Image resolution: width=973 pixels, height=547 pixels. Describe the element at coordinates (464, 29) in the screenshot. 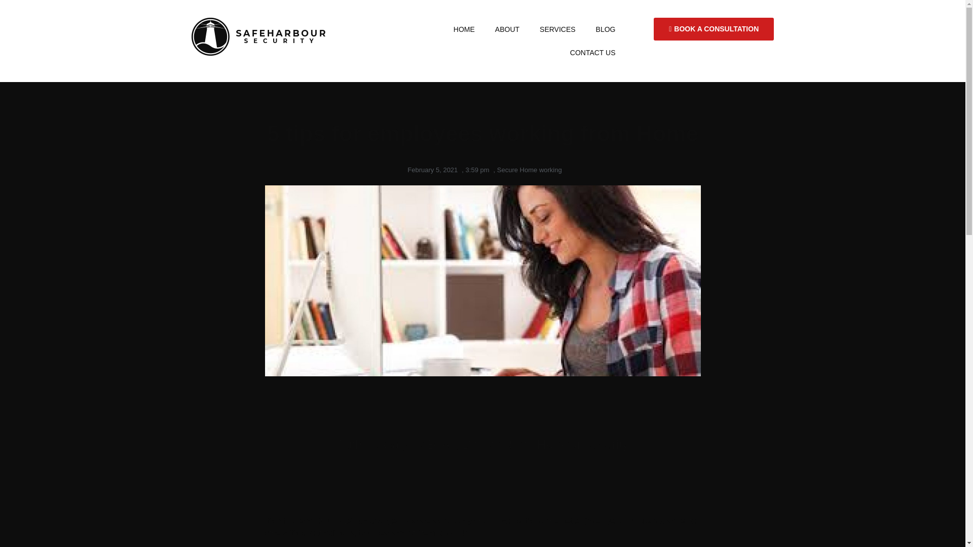

I see `HOME` at that location.